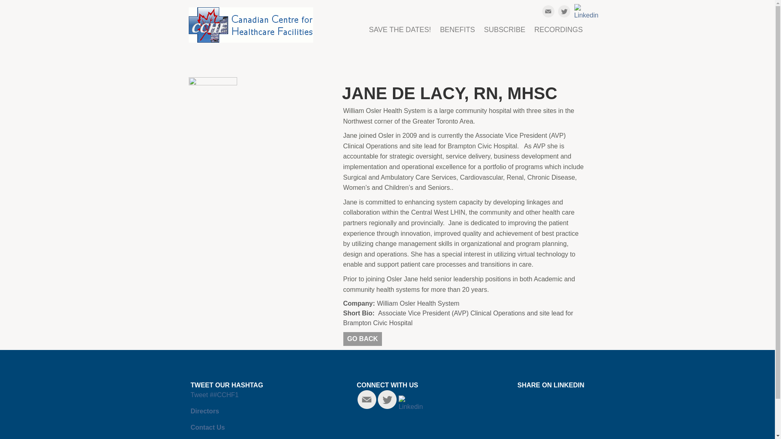  I want to click on SUBSCRIBE, so click(504, 35).